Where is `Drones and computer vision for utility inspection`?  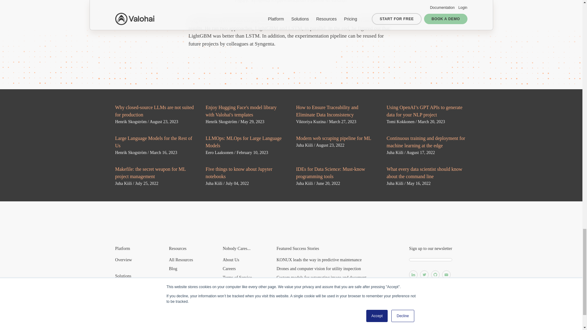 Drones and computer vision for utility inspection is located at coordinates (319, 268).